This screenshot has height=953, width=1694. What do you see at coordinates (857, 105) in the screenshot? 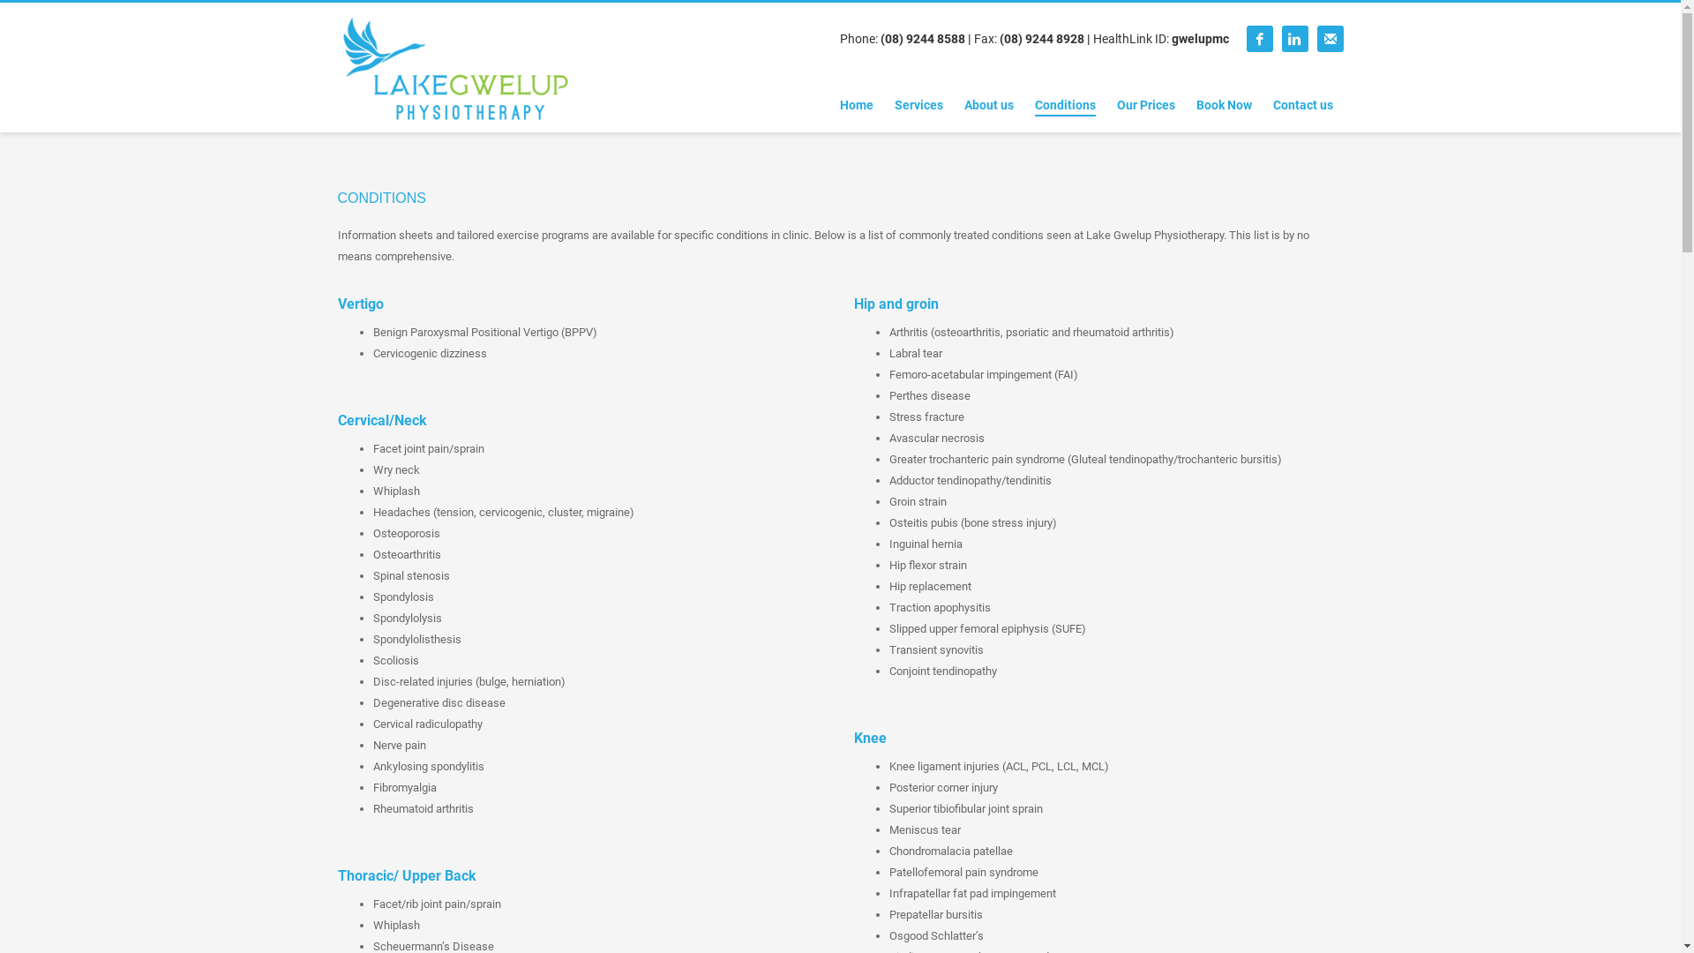
I see `Home` at bounding box center [857, 105].